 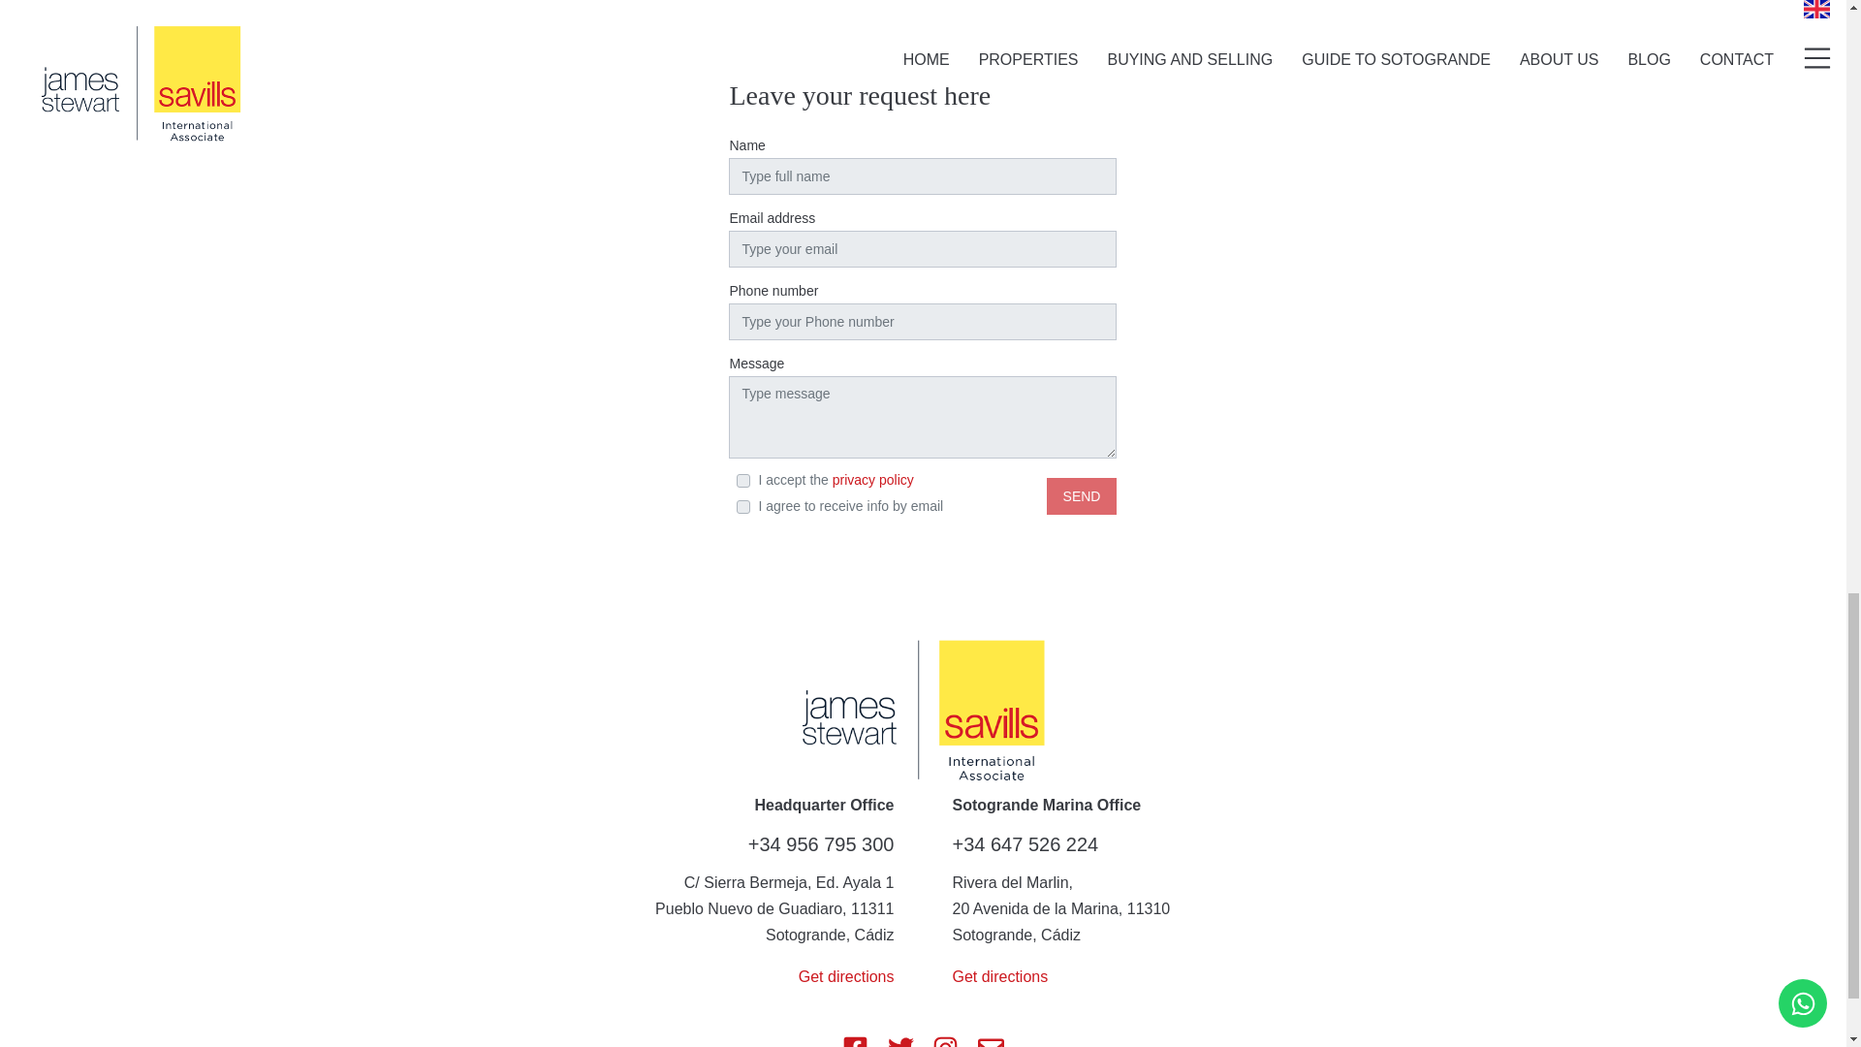 I want to click on Get directions, so click(x=998, y=977).